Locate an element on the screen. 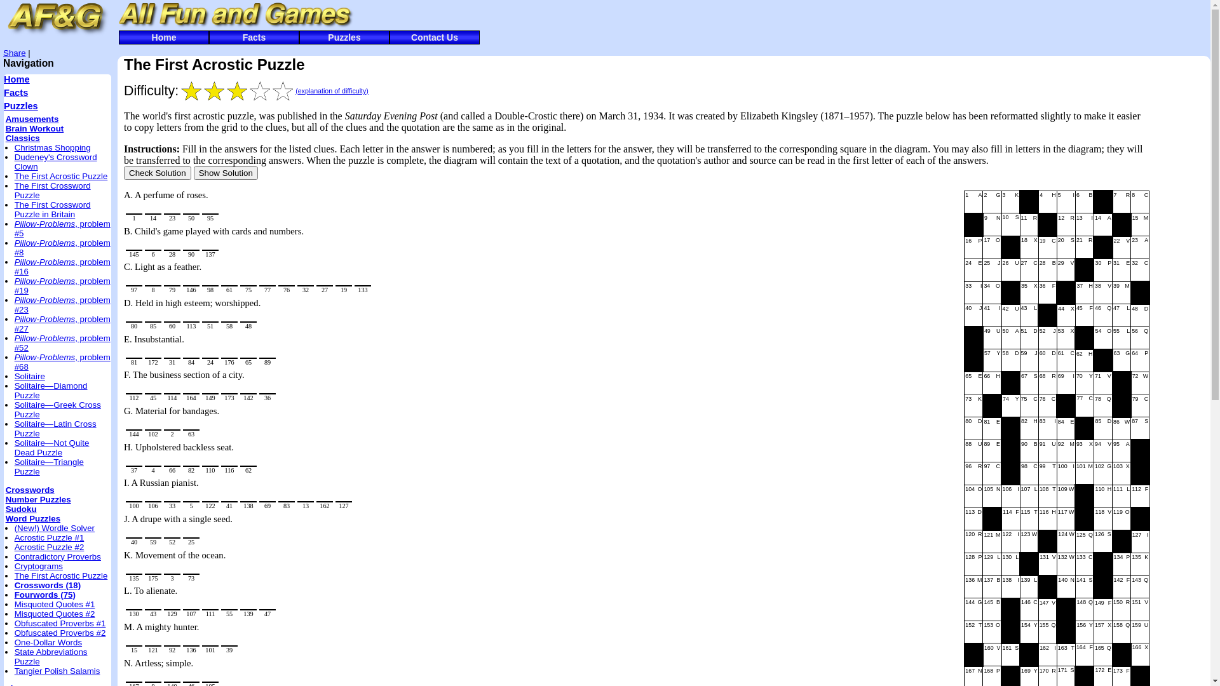 The image size is (1220, 686). 131
V is located at coordinates (1047, 564).